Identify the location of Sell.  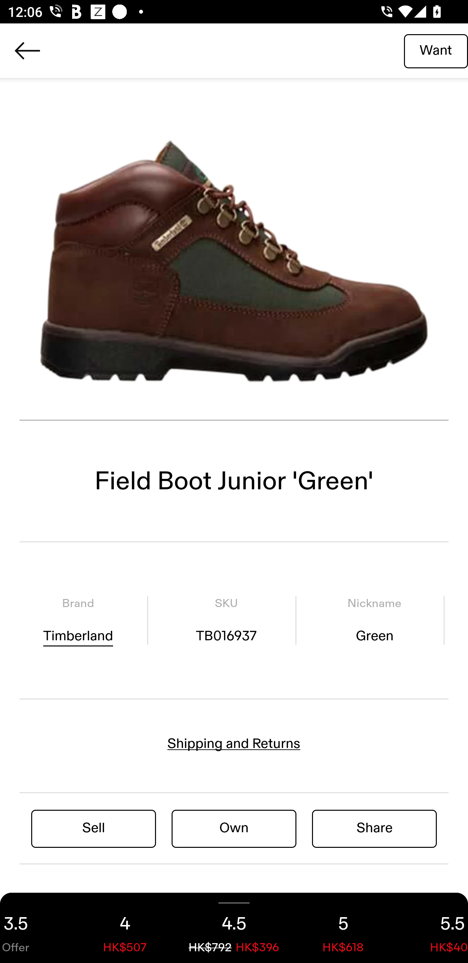
(94, 828).